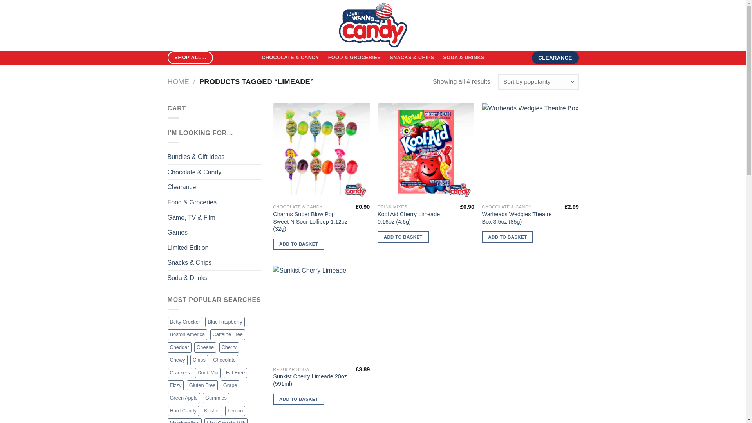 Image resolution: width=752 pixels, height=423 pixels. Describe the element at coordinates (190, 58) in the screenshot. I see `SHOP ALL...` at that location.